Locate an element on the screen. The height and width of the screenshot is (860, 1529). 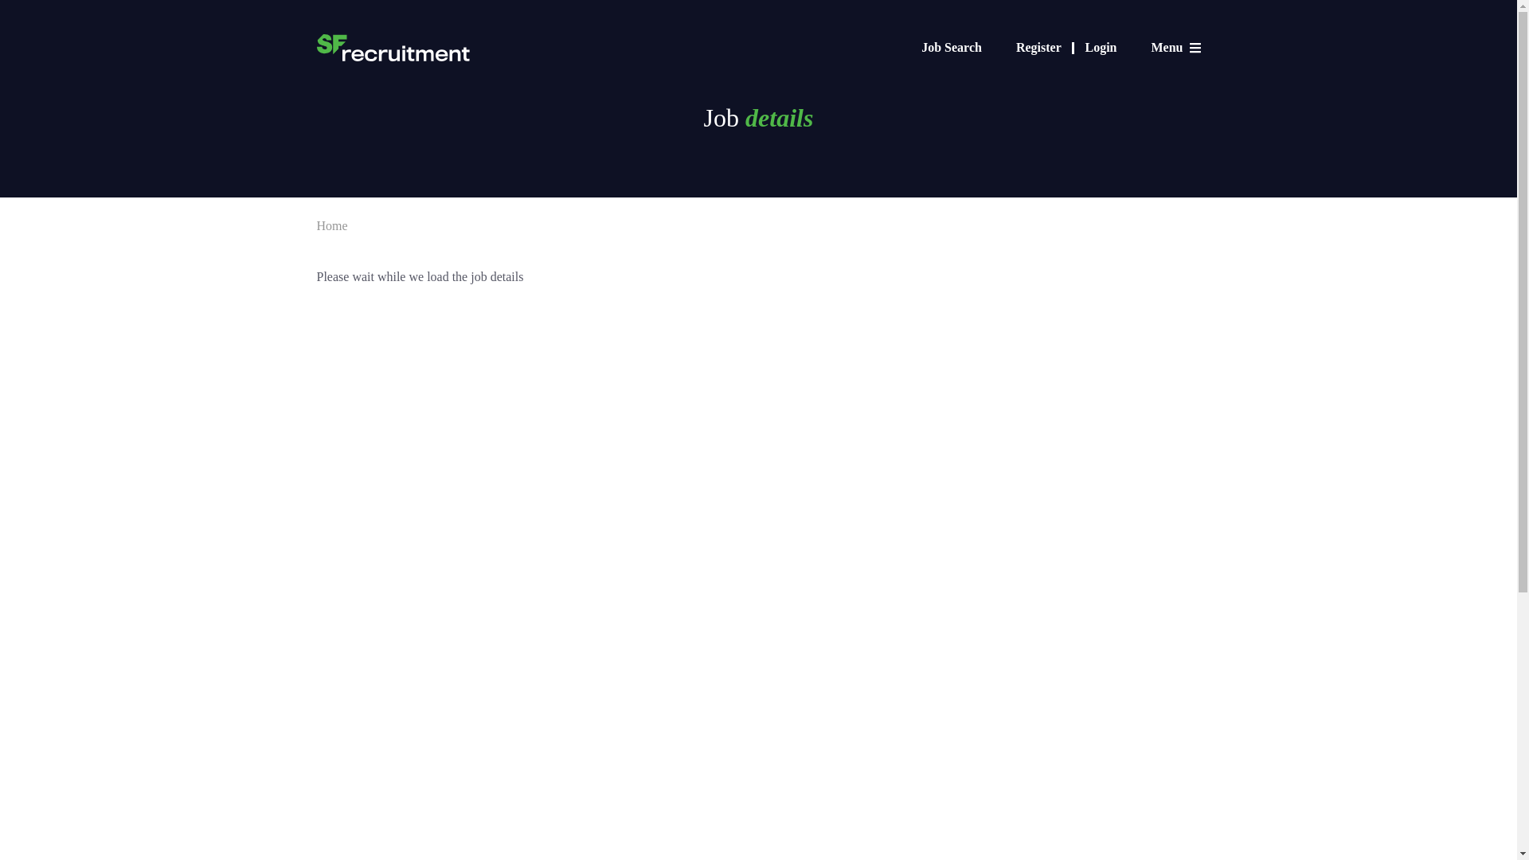
Login is located at coordinates (1100, 47).